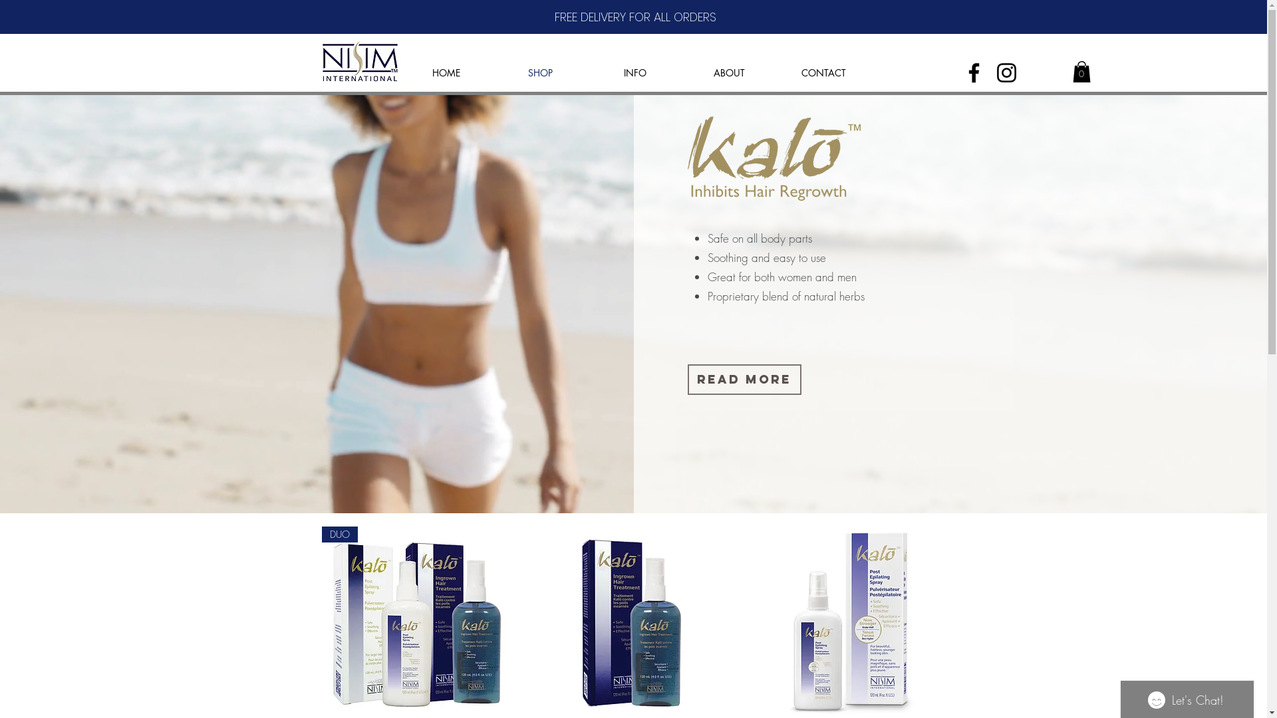 Image resolution: width=1277 pixels, height=718 pixels. What do you see at coordinates (824, 73) in the screenshot?
I see `CONTACT` at bounding box center [824, 73].